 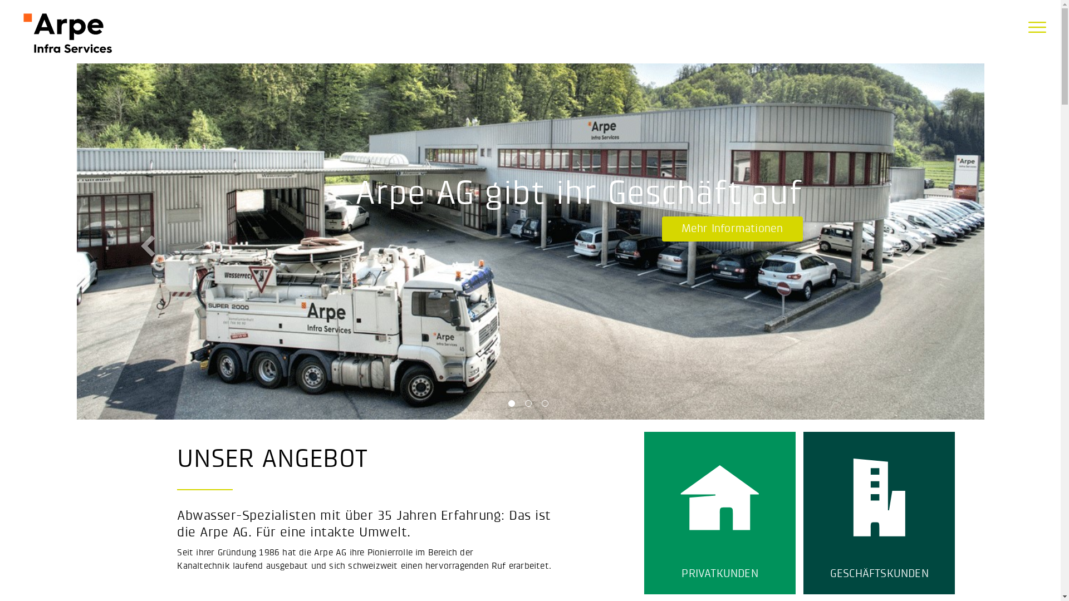 I want to click on 3, so click(x=547, y=406).